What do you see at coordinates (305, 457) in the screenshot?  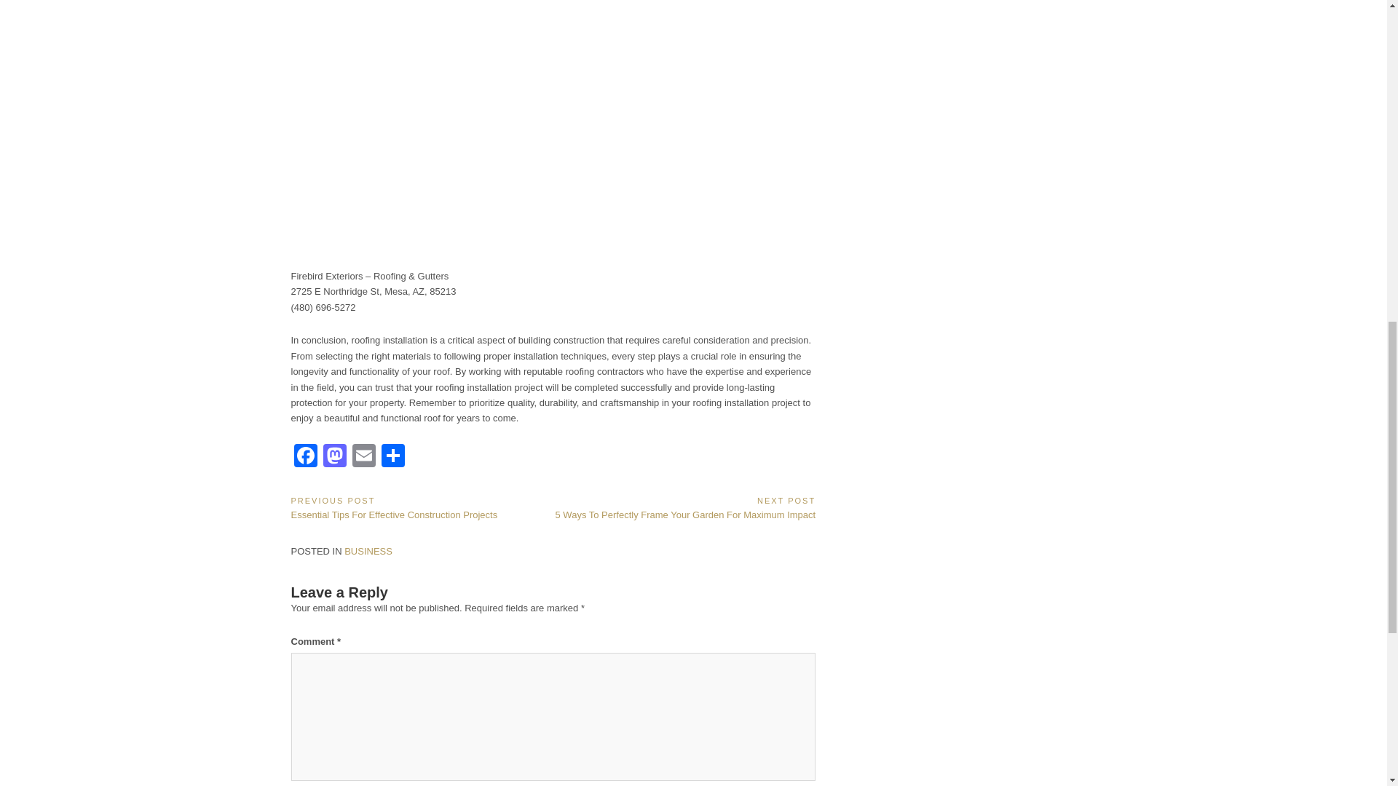 I see `Facebook` at bounding box center [305, 457].